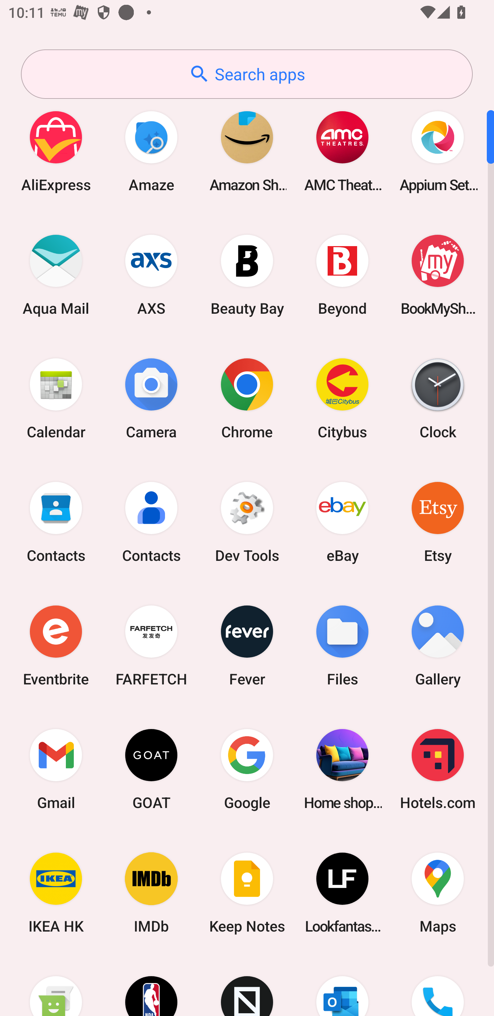  Describe the element at coordinates (342, 522) in the screenshot. I see `eBay` at that location.